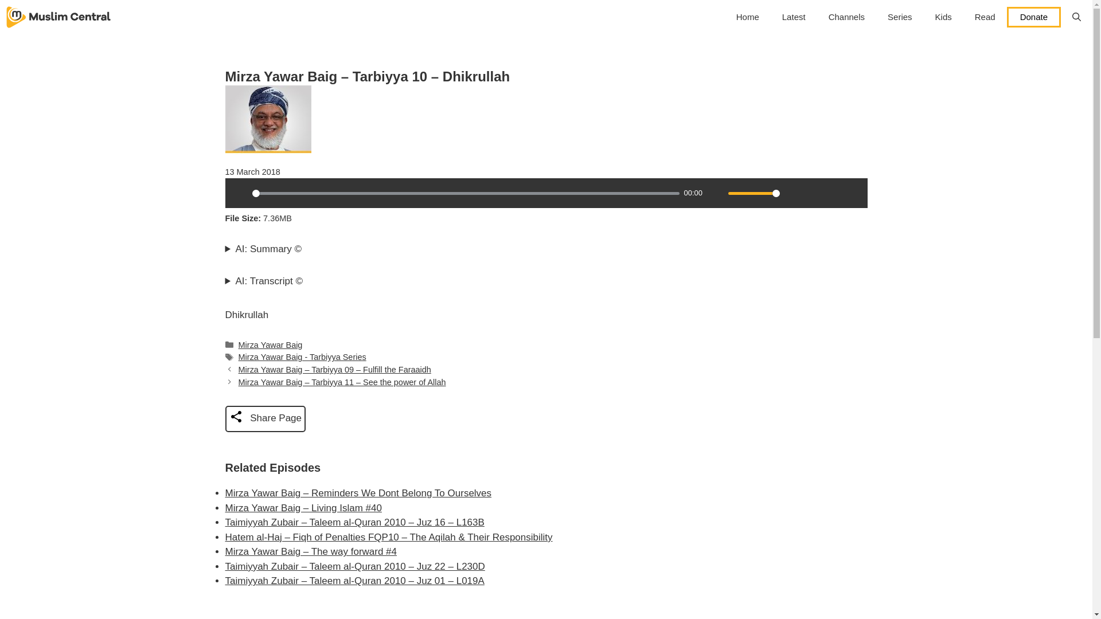 This screenshot has height=619, width=1101. Describe the element at coordinates (303, 356) in the screenshot. I see `Mirza Yawar Baig - Tarbiyya Series` at that location.